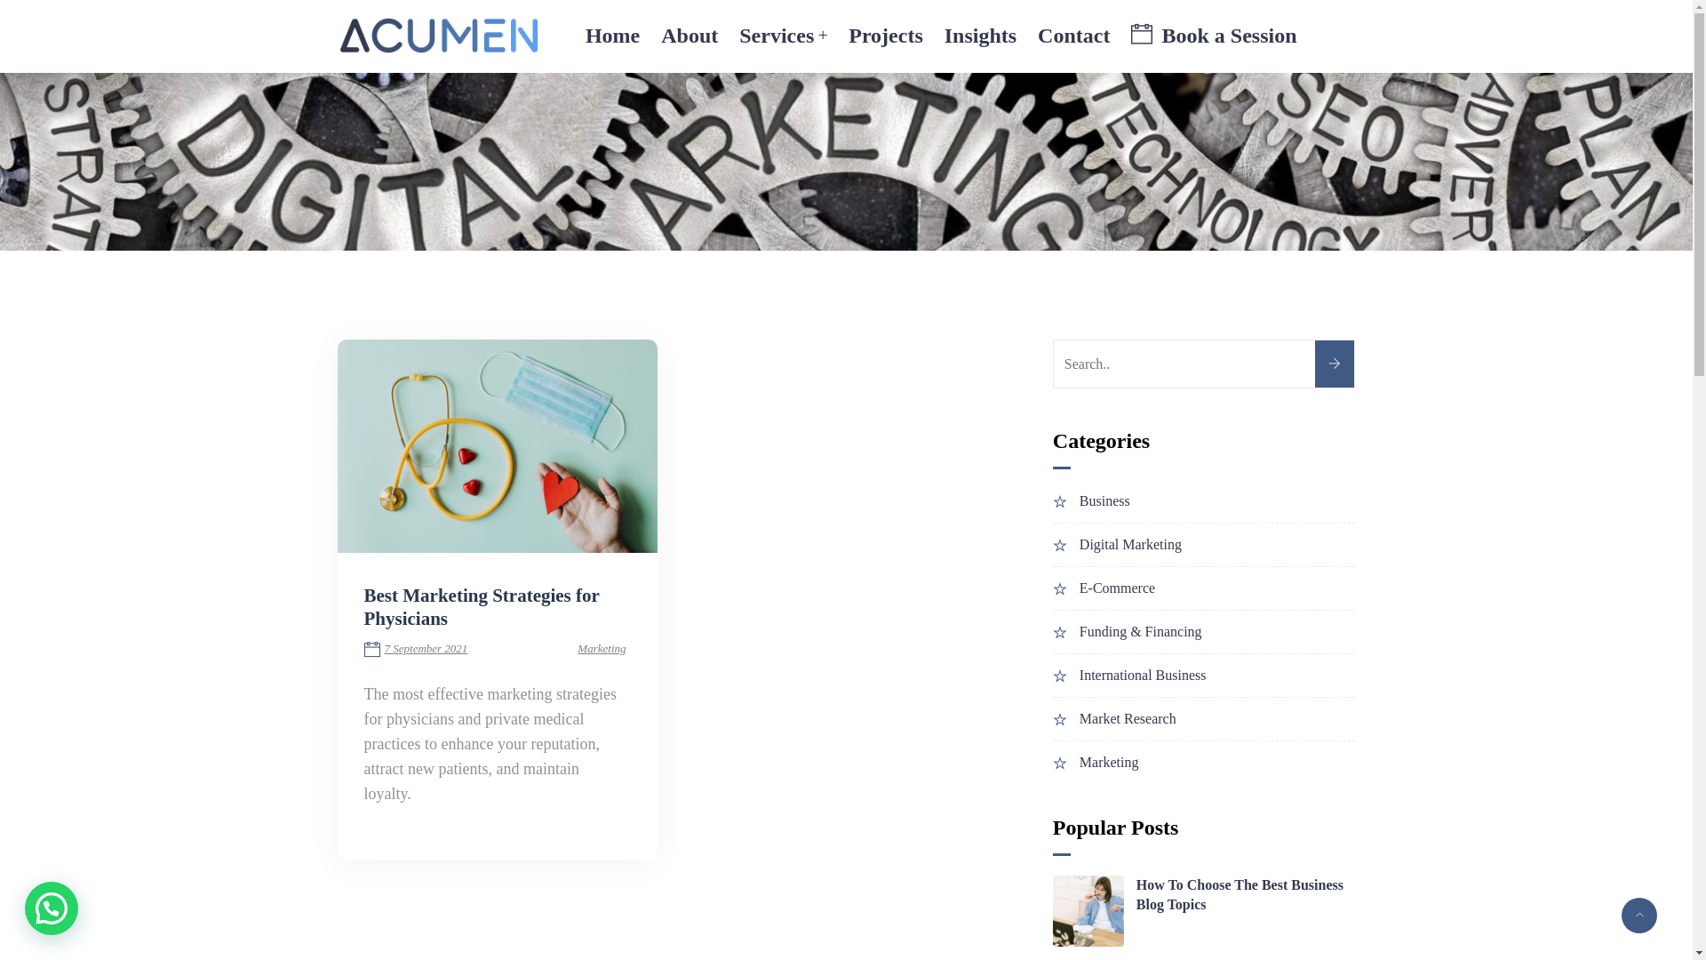 This screenshot has width=1706, height=960. What do you see at coordinates (1105, 501) in the screenshot?
I see `Business` at bounding box center [1105, 501].